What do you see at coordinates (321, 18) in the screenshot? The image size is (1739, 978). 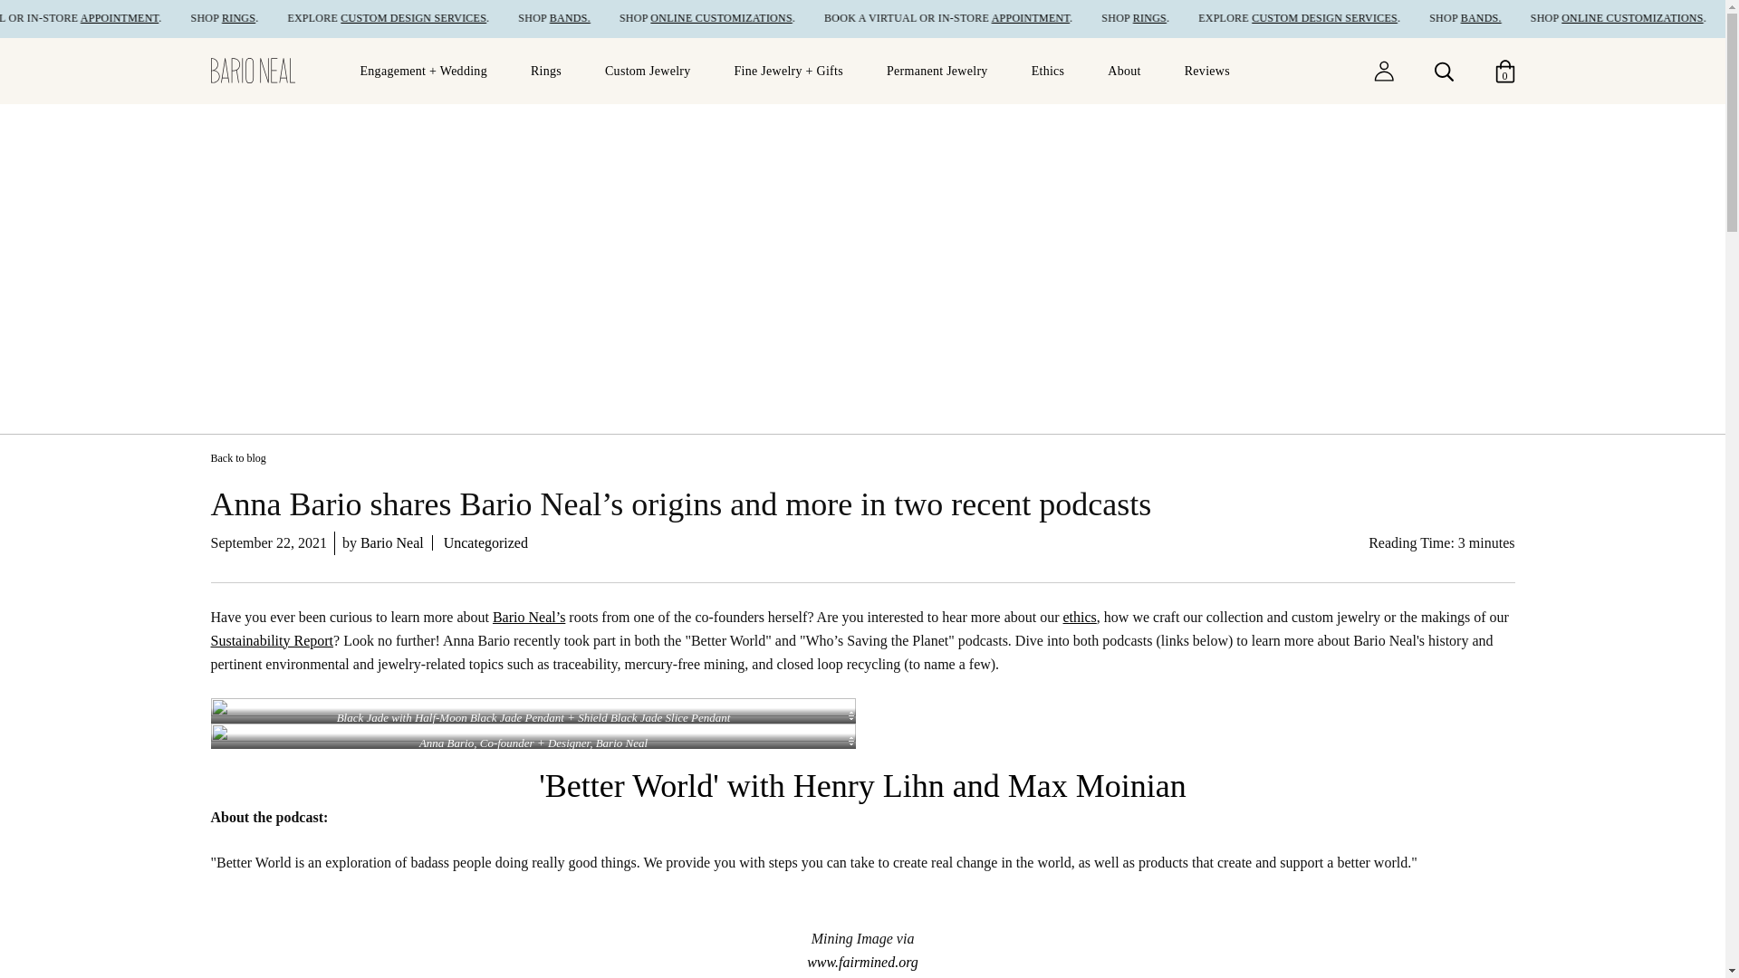 I see `RINGS` at bounding box center [321, 18].